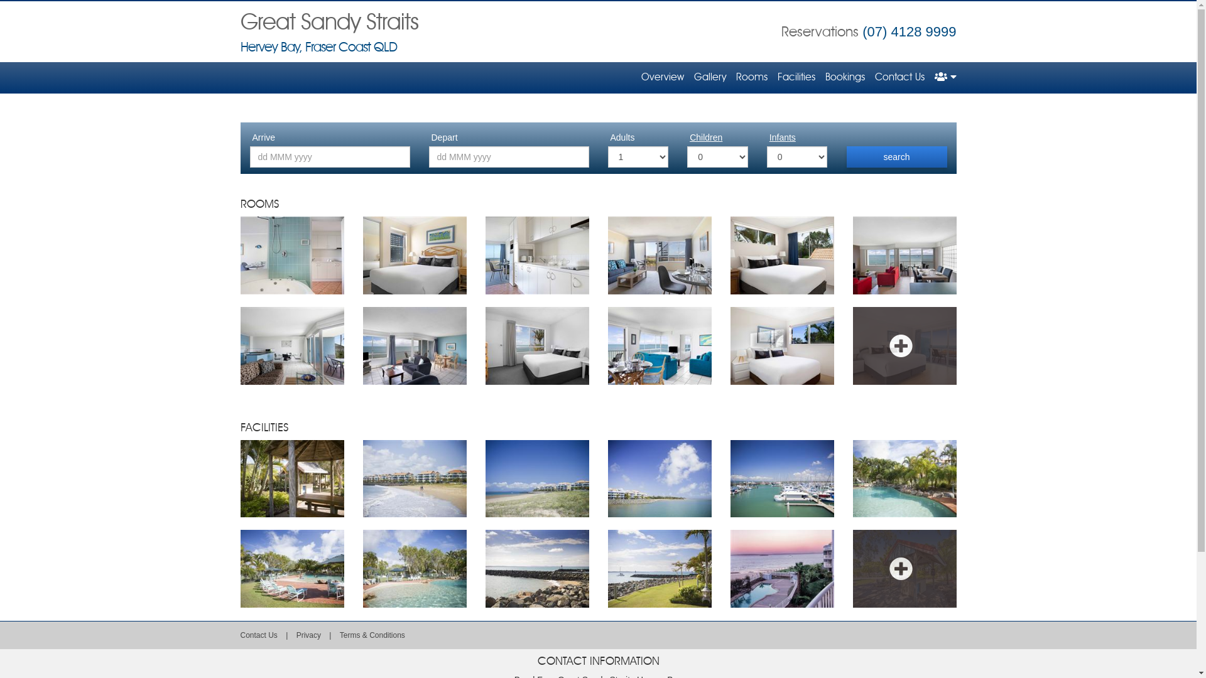 Image resolution: width=1206 pixels, height=678 pixels. What do you see at coordinates (291, 569) in the screenshot?
I see `Lagoon Style Swimming Pool - BreakFree Great Sandy Straits` at bounding box center [291, 569].